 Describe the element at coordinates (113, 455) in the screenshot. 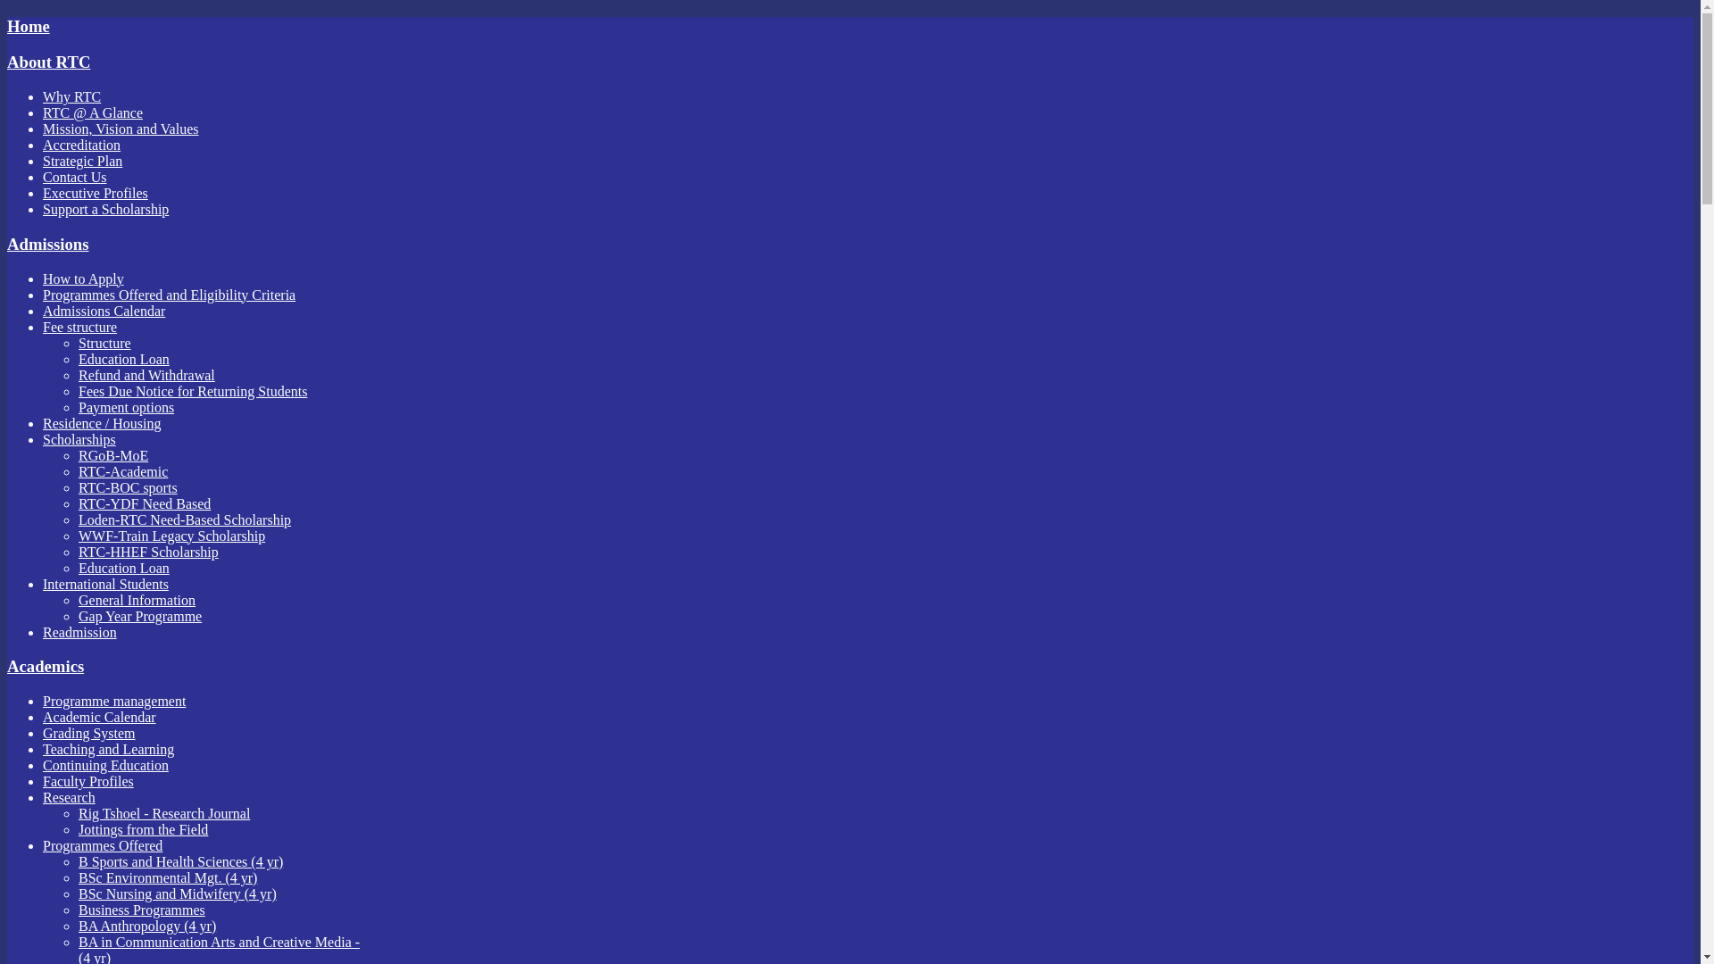

I see `RGoB-MoE` at that location.